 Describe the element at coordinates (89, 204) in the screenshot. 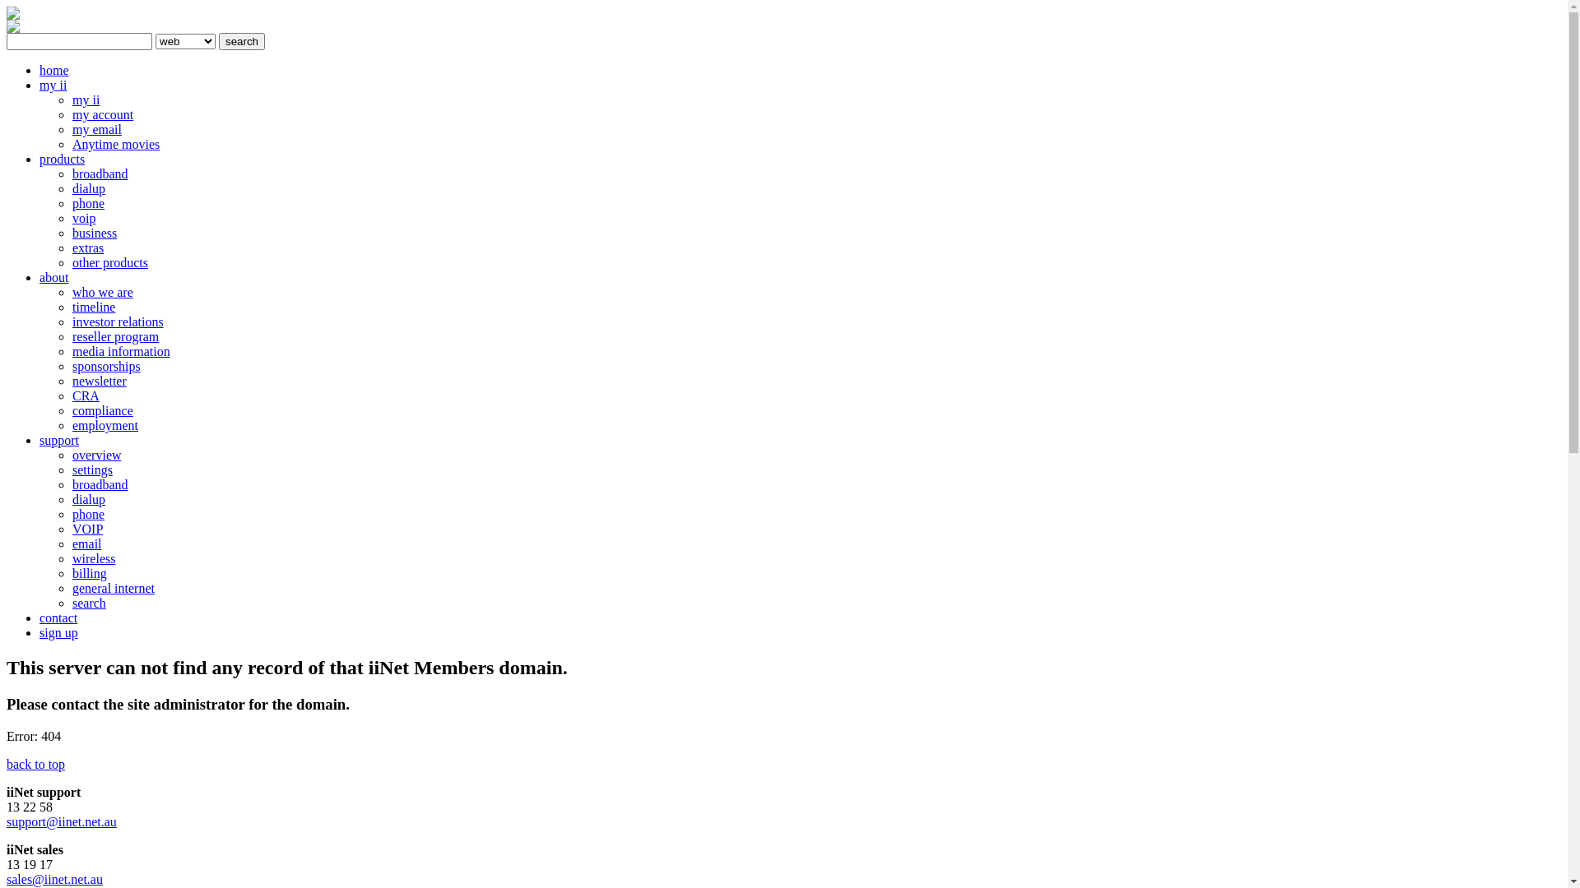

I see `phone` at that location.